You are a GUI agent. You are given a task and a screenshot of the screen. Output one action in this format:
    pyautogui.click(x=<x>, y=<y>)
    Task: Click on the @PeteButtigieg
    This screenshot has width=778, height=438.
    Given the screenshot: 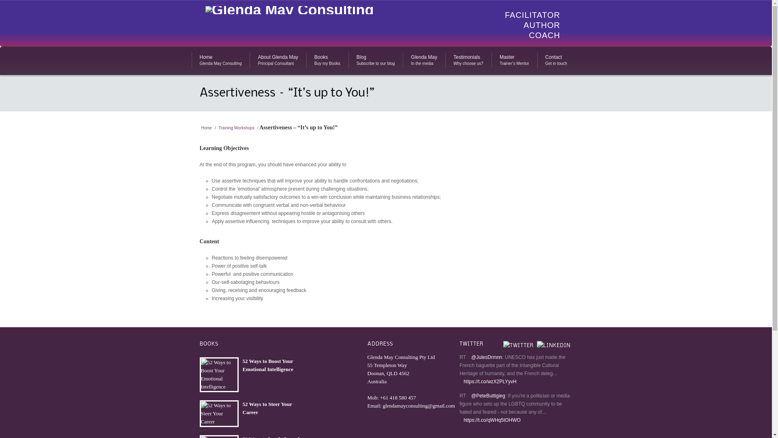 What is the action you would take?
    pyautogui.click(x=486, y=396)
    